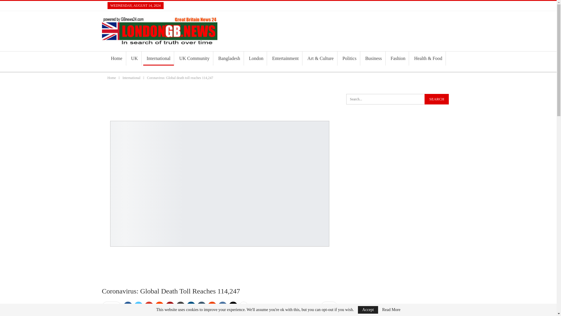 The height and width of the screenshot is (316, 561). I want to click on International, so click(131, 78).